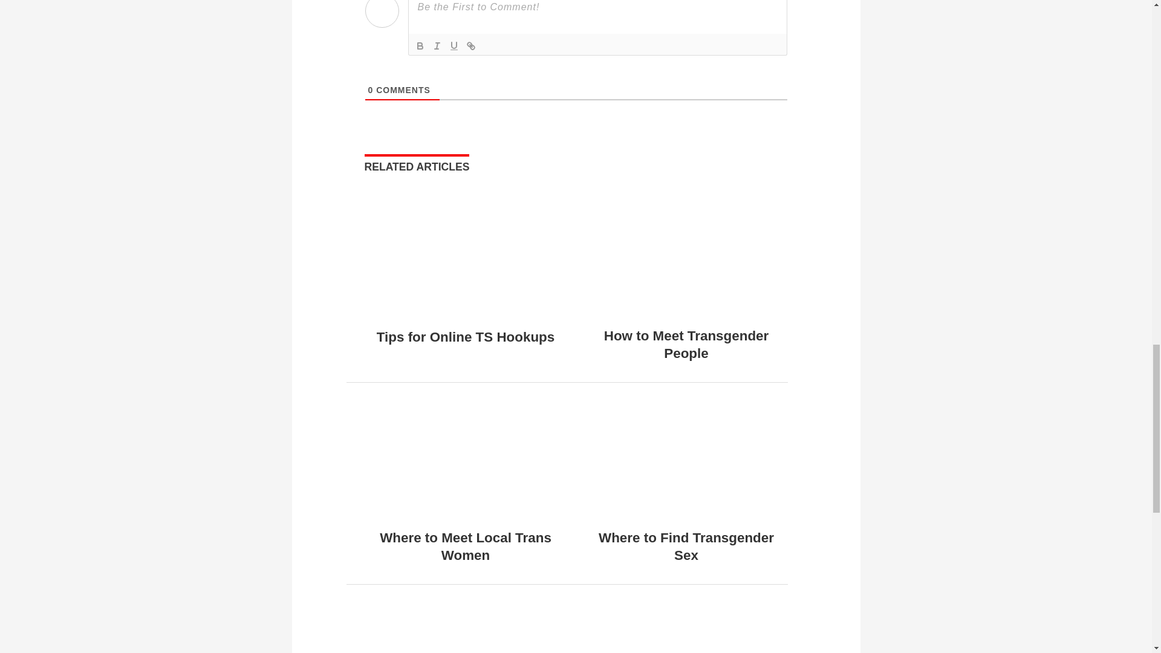 The image size is (1161, 653). I want to click on Where to Meet Local Trans Women, so click(465, 512).